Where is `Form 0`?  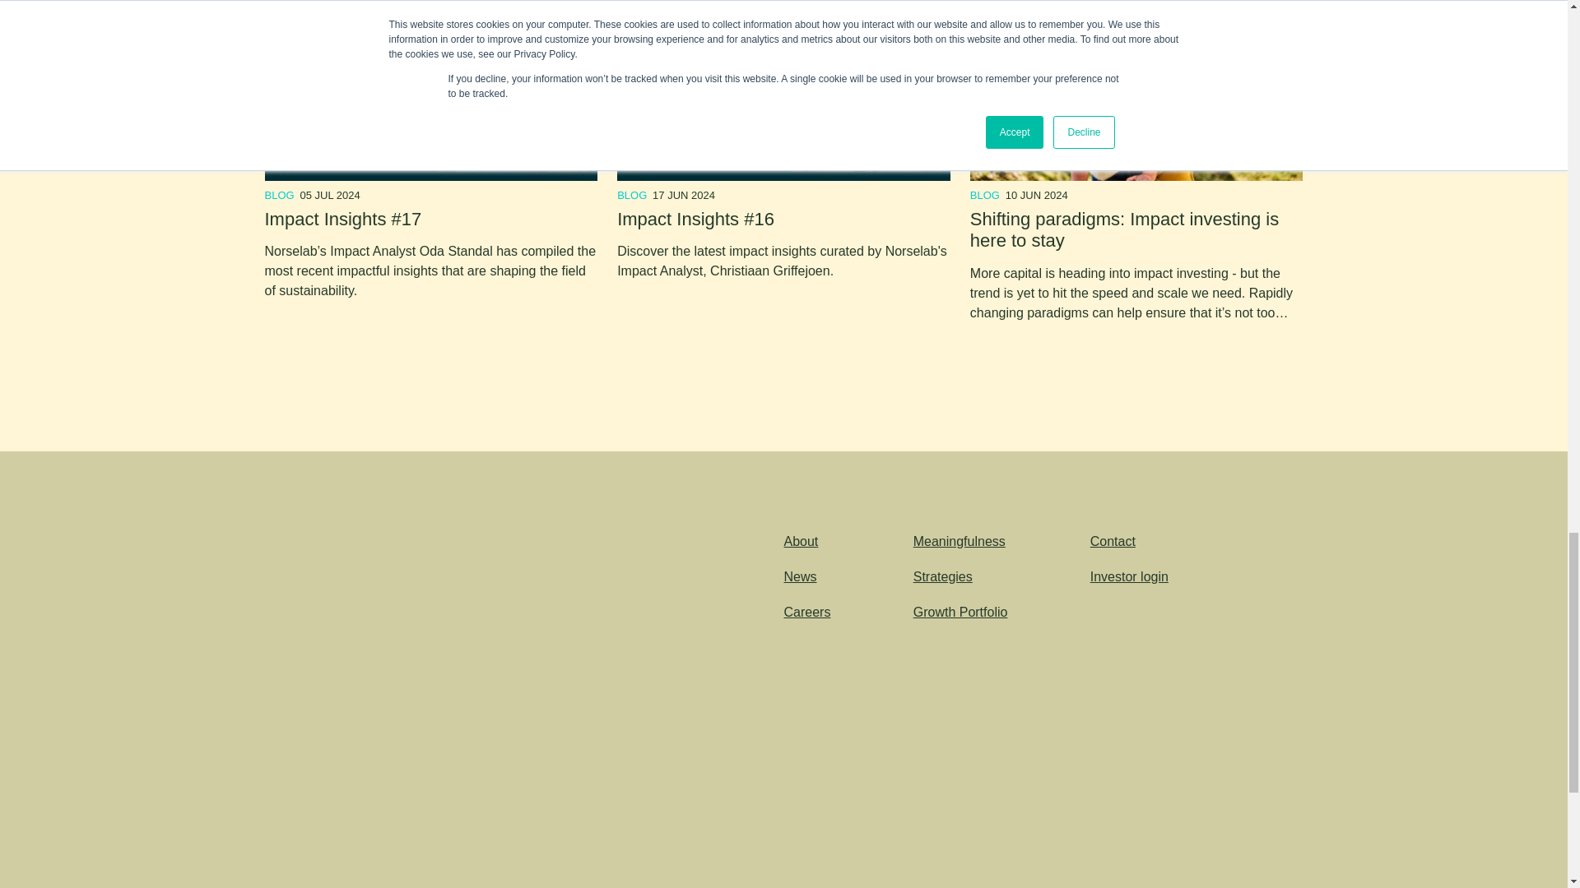 Form 0 is located at coordinates (467, 694).